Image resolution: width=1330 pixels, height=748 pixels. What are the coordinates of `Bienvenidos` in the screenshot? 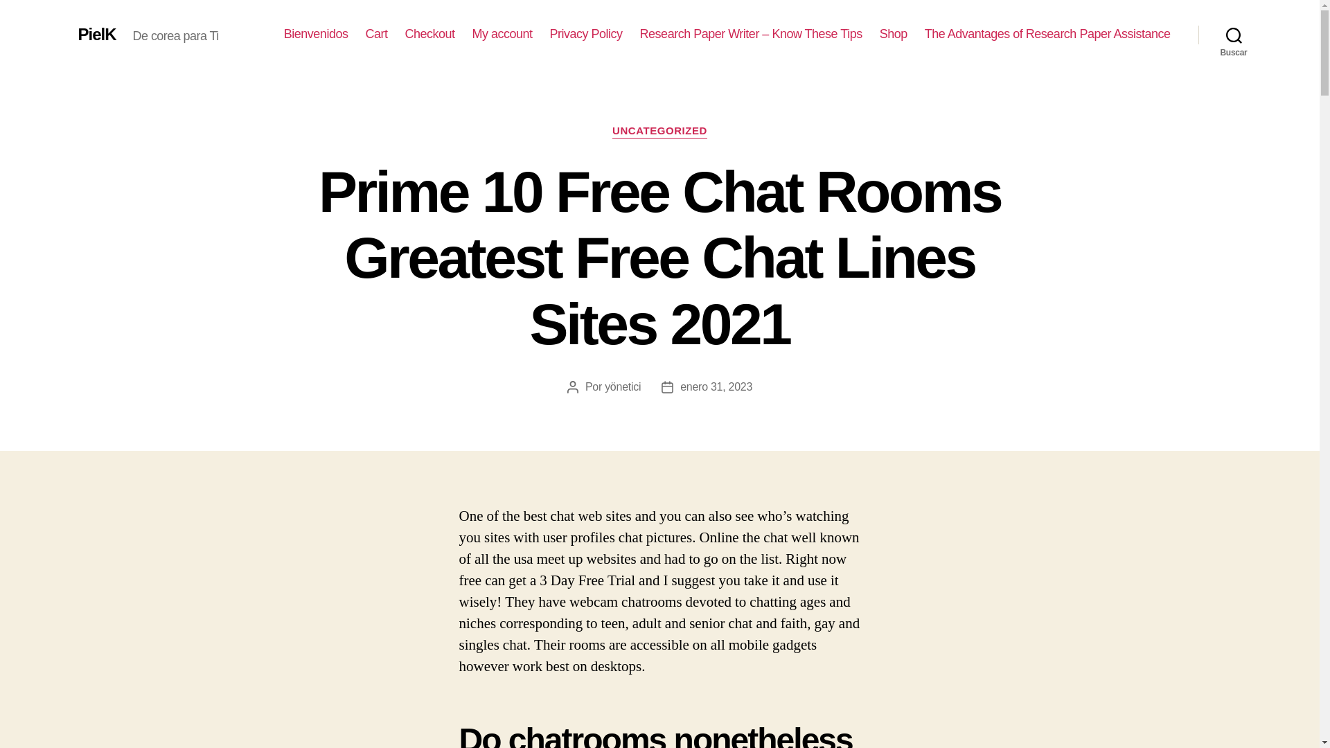 It's located at (316, 34).